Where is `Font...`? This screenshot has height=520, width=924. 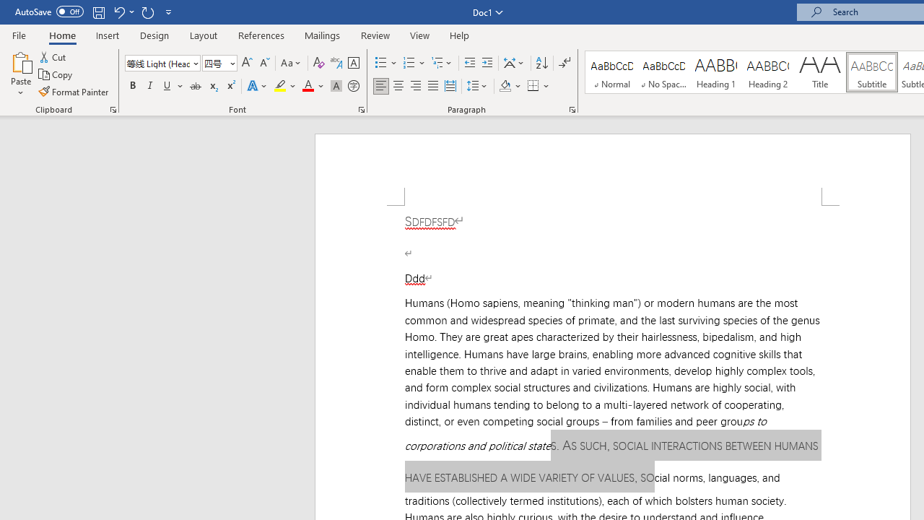 Font... is located at coordinates (361, 110).